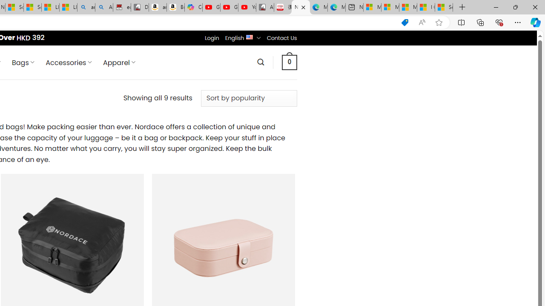 Image resolution: width=545 pixels, height=306 pixels. Describe the element at coordinates (158, 8) in the screenshot. I see `amazon.in/dp/B0CX59H5W7/?tag=gsmcom05-21` at that location.